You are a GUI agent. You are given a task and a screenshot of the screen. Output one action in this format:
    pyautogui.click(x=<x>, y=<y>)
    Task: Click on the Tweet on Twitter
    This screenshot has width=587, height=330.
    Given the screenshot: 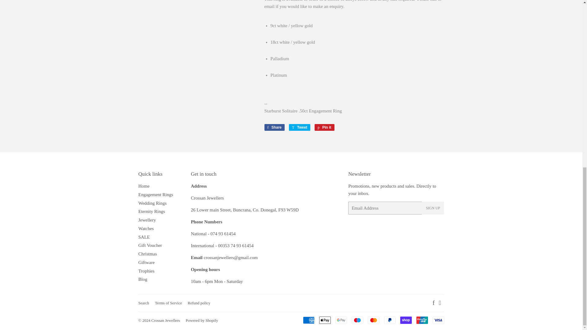 What is the action you would take?
    pyautogui.click(x=300, y=127)
    